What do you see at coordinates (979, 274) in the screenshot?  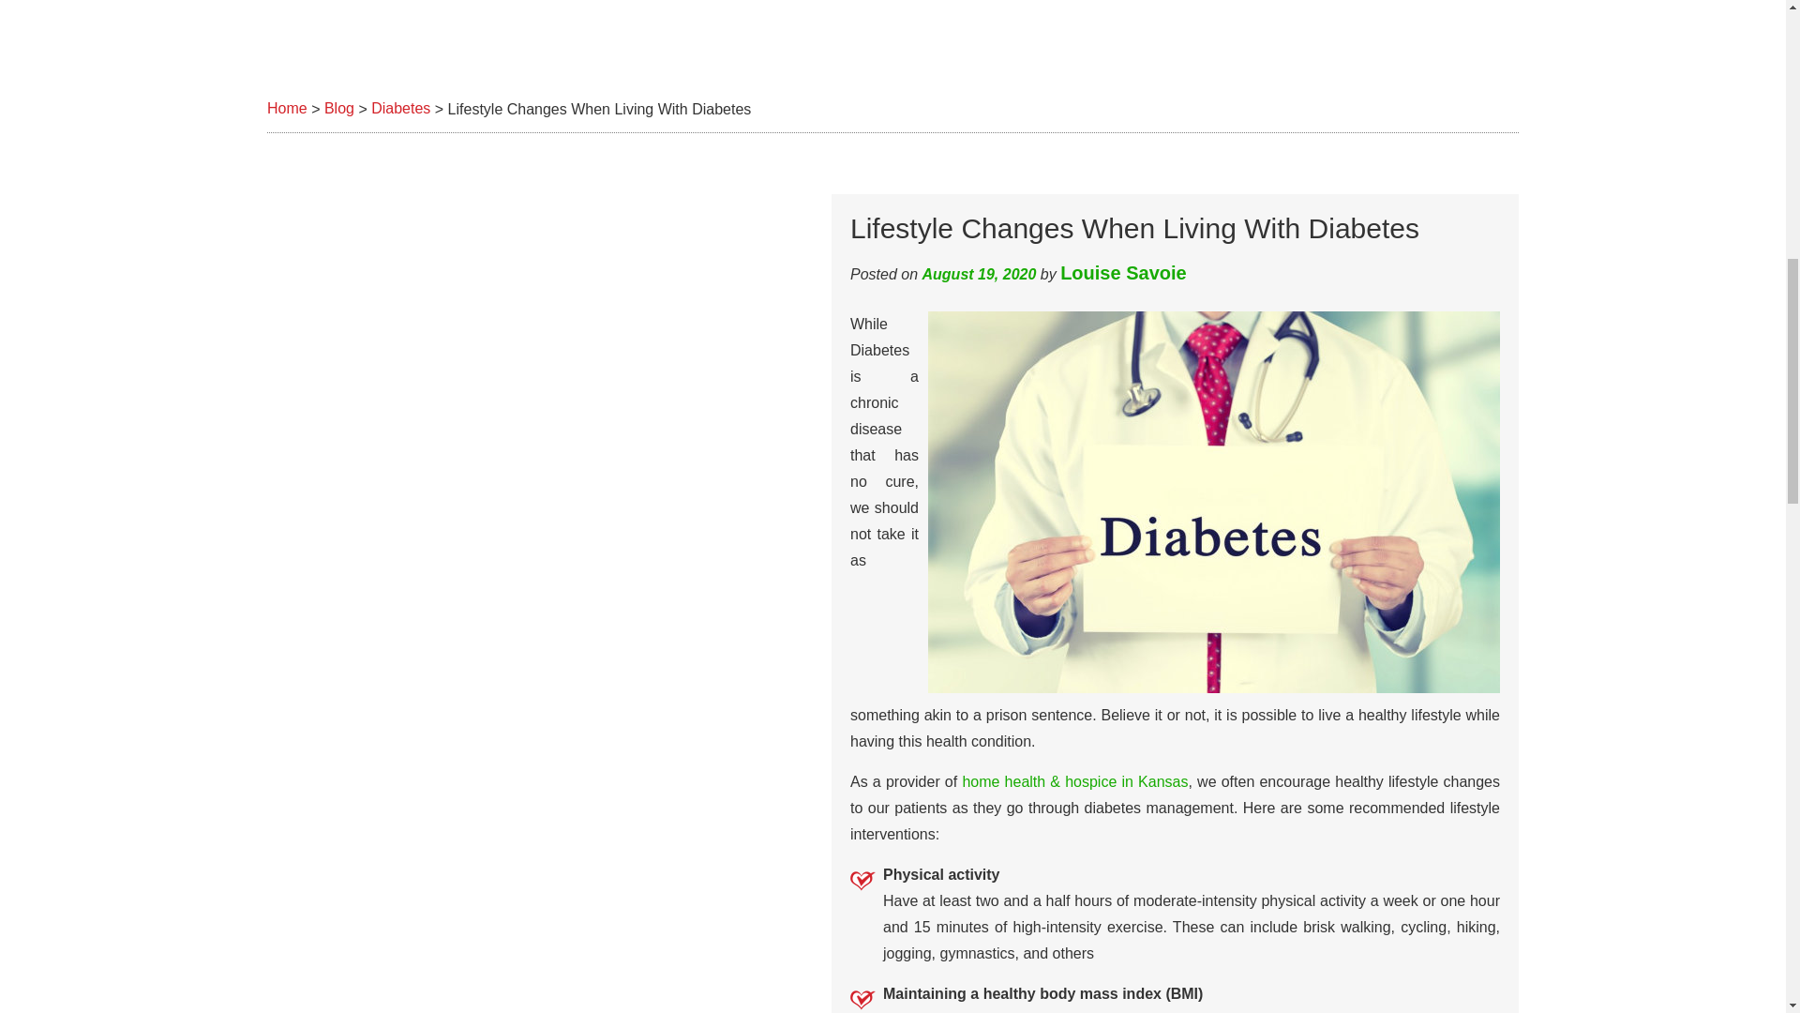 I see `August 19, 2020` at bounding box center [979, 274].